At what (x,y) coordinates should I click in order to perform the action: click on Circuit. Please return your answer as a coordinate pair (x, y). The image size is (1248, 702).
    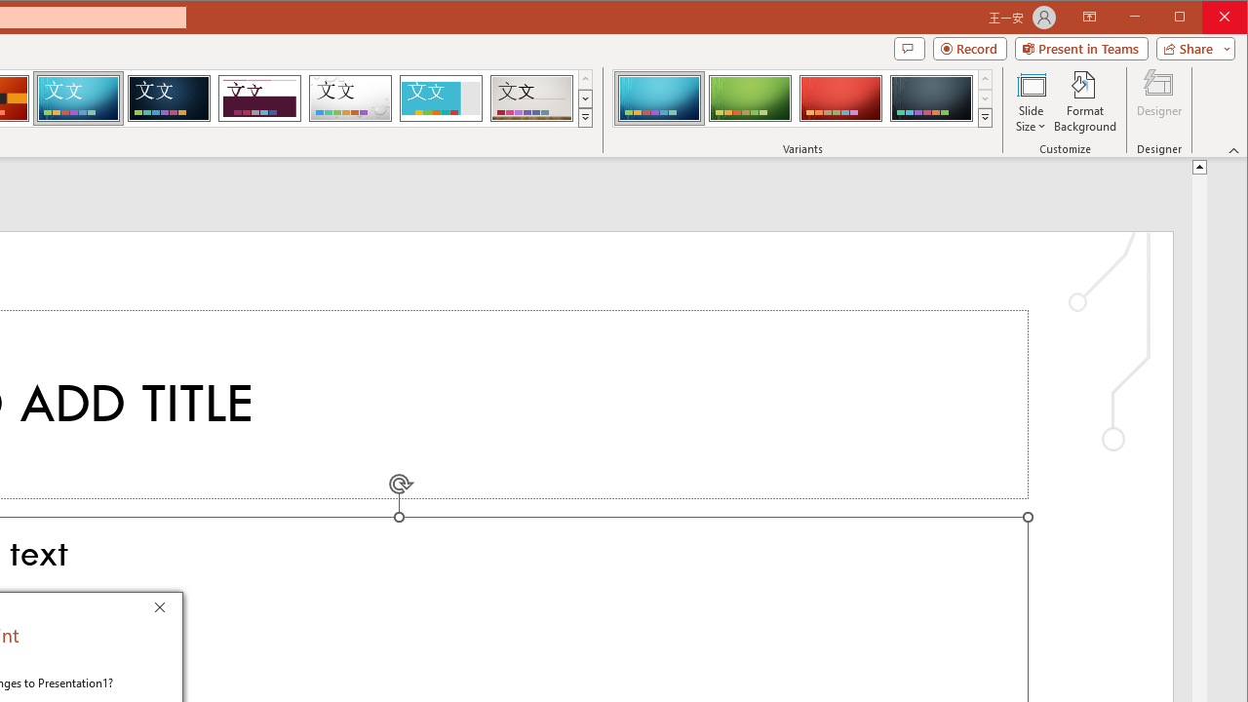
    Looking at the image, I should click on (78, 97).